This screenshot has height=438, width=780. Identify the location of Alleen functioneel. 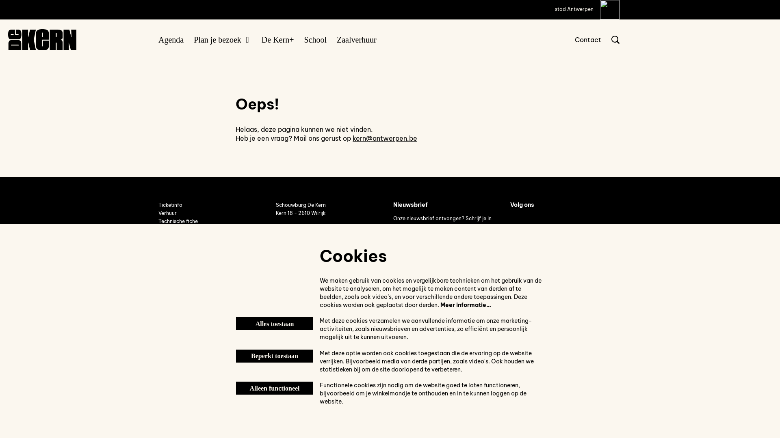
(275, 388).